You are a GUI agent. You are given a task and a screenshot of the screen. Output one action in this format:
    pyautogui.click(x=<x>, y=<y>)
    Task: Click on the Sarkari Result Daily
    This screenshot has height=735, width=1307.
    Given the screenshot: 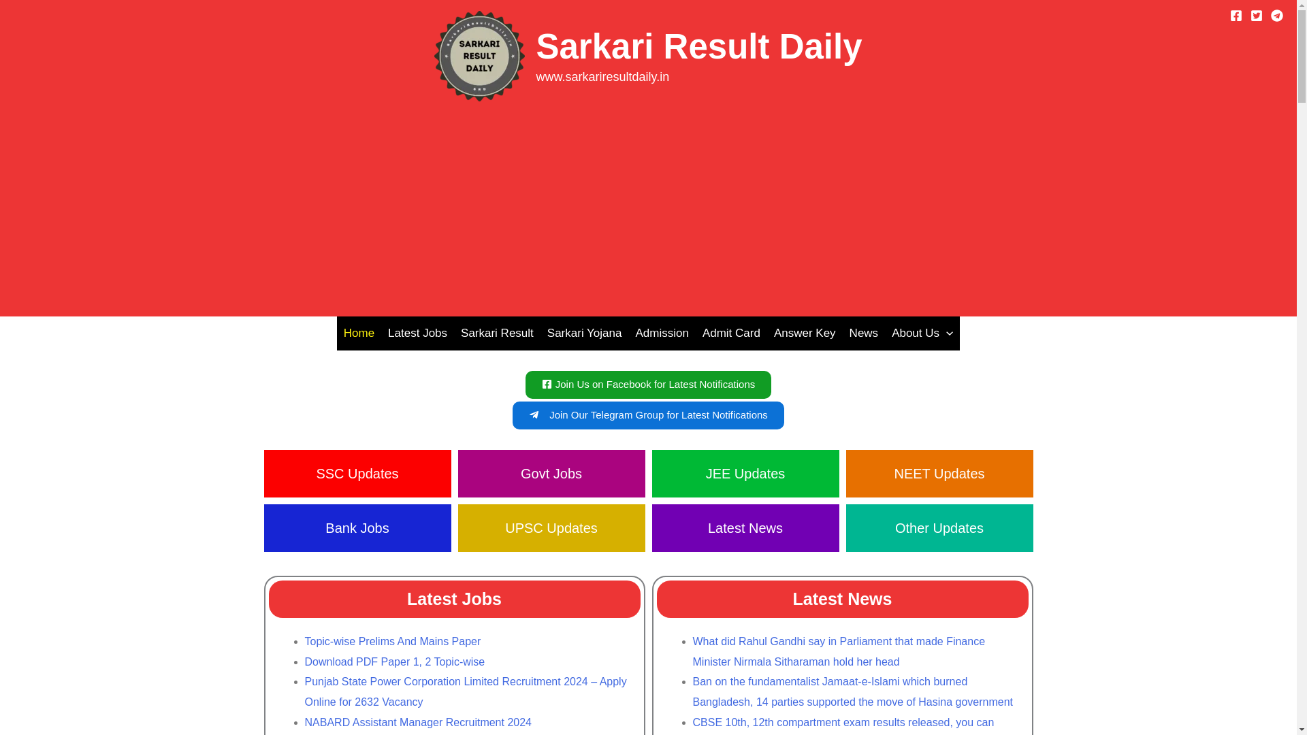 What is the action you would take?
    pyautogui.click(x=698, y=46)
    